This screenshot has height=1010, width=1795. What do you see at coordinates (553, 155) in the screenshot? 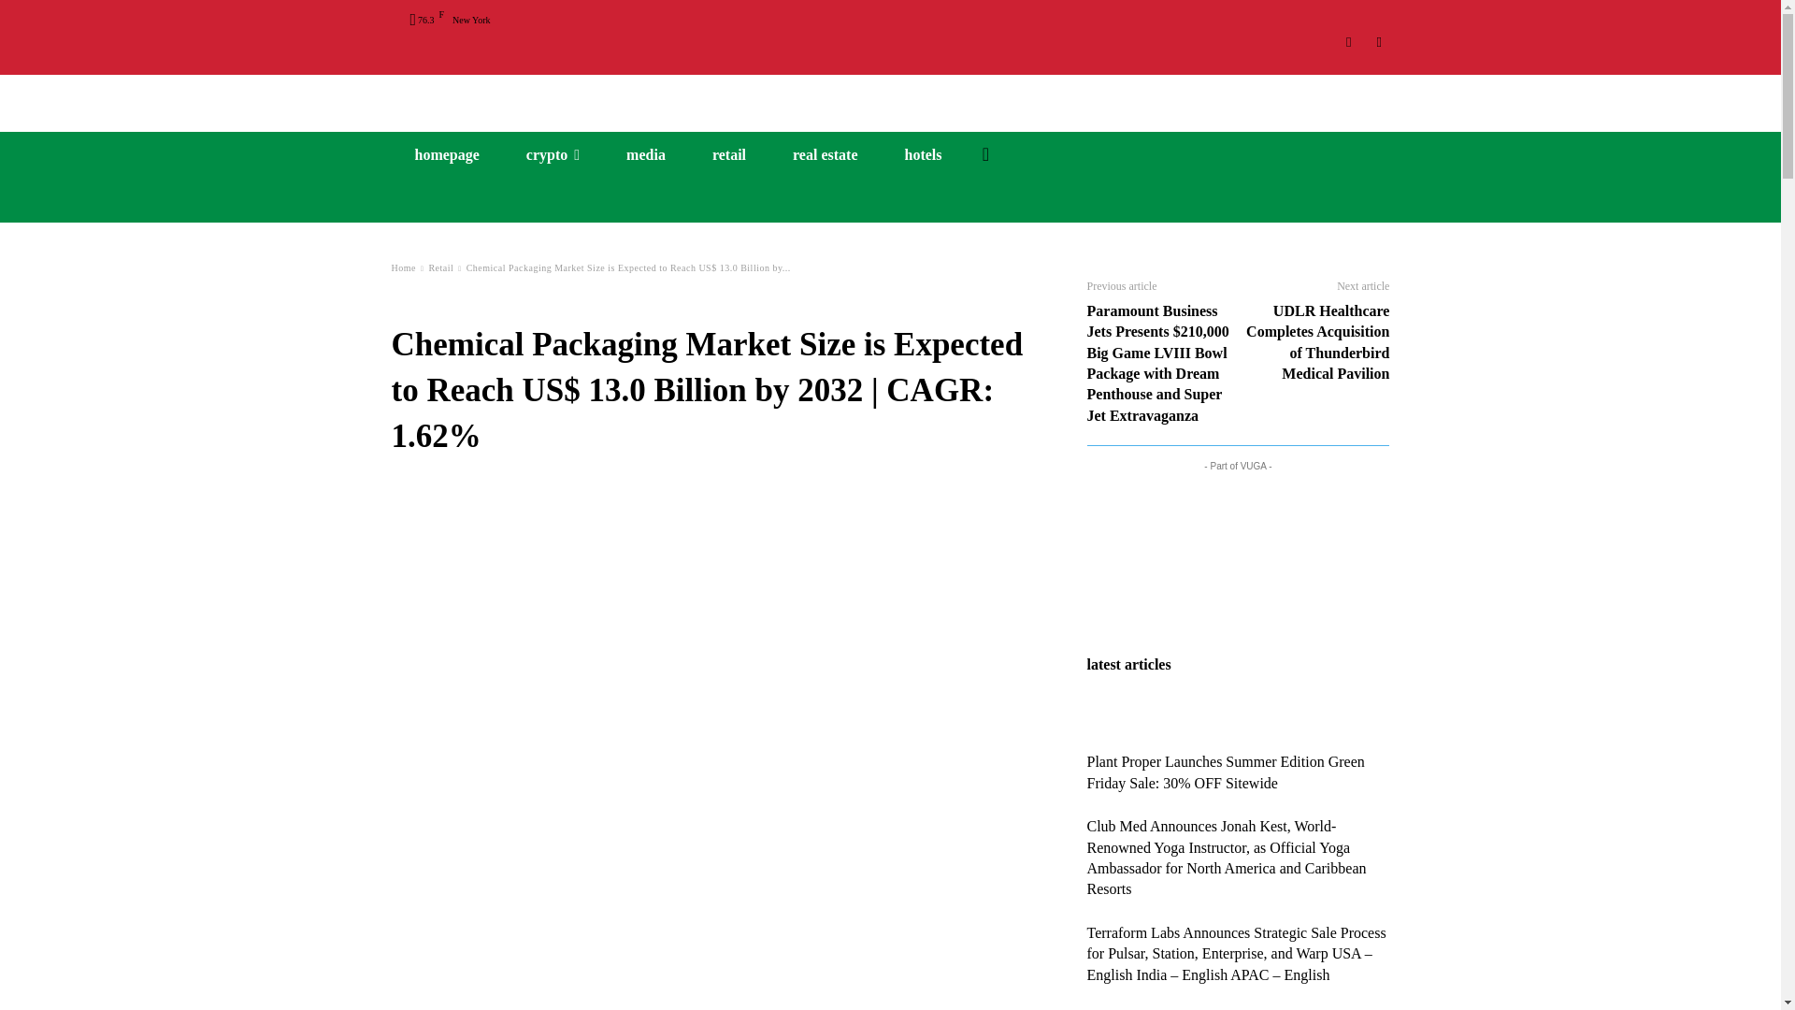
I see `crypto` at bounding box center [553, 155].